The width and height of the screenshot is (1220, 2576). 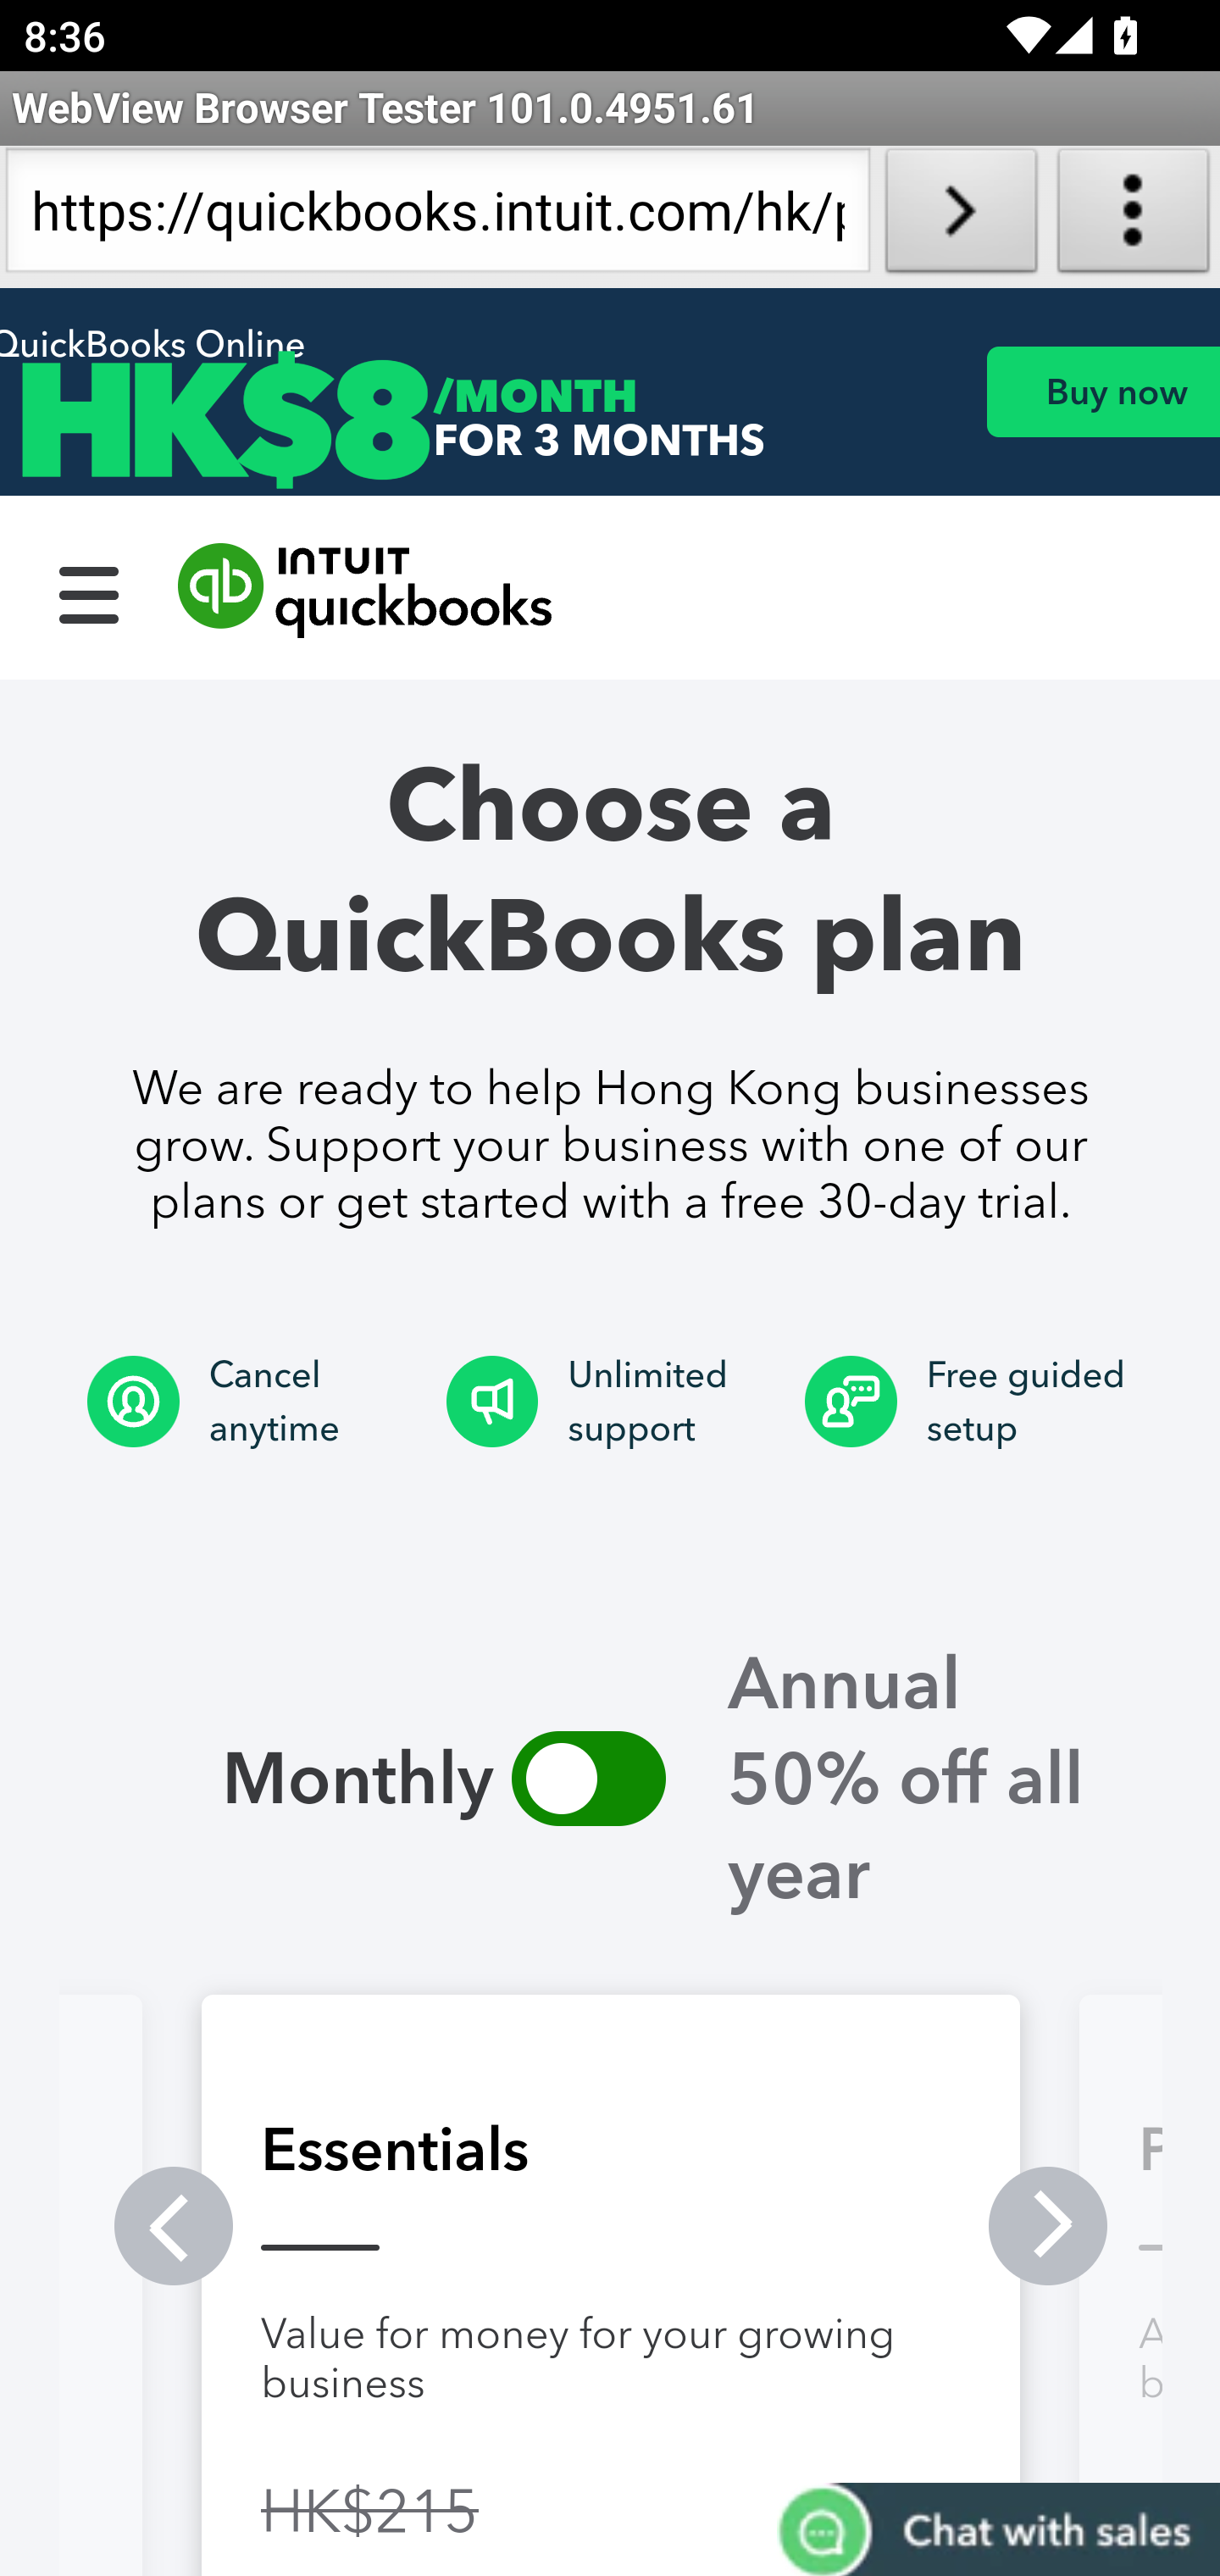 I want to click on Monthly, so click(x=286, y=1778).